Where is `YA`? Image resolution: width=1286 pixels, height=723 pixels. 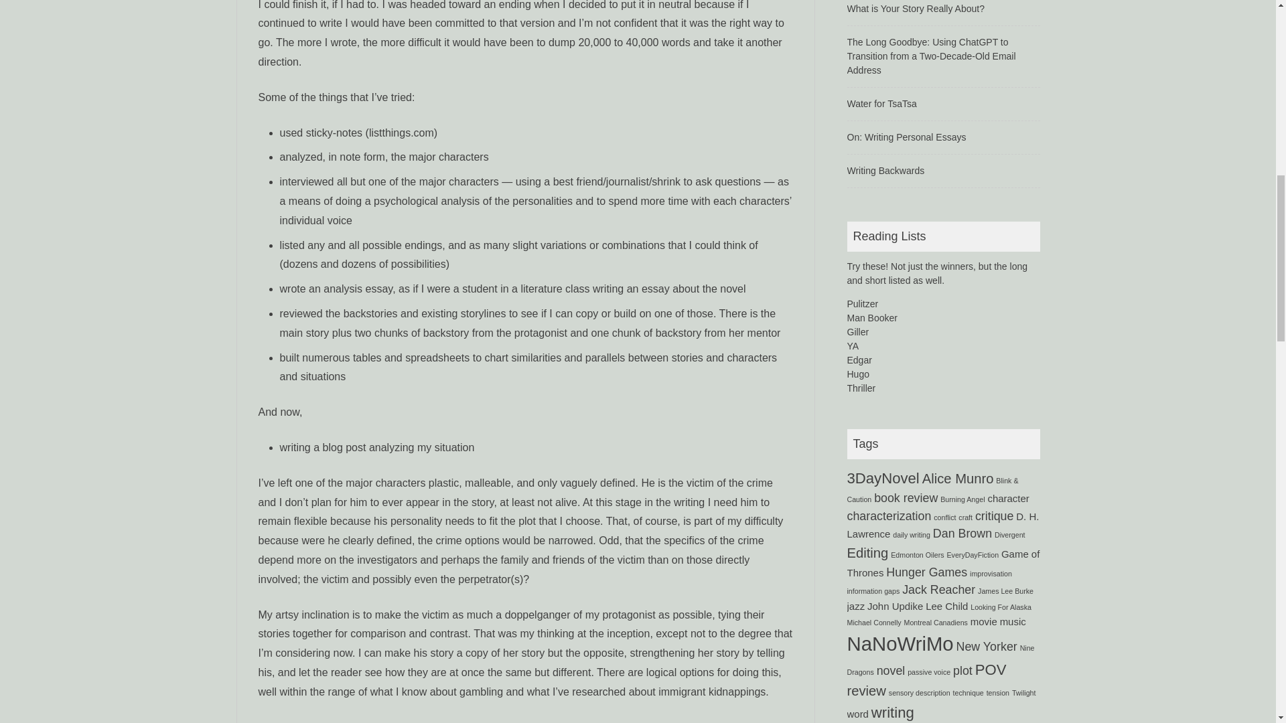
YA is located at coordinates (852, 345).